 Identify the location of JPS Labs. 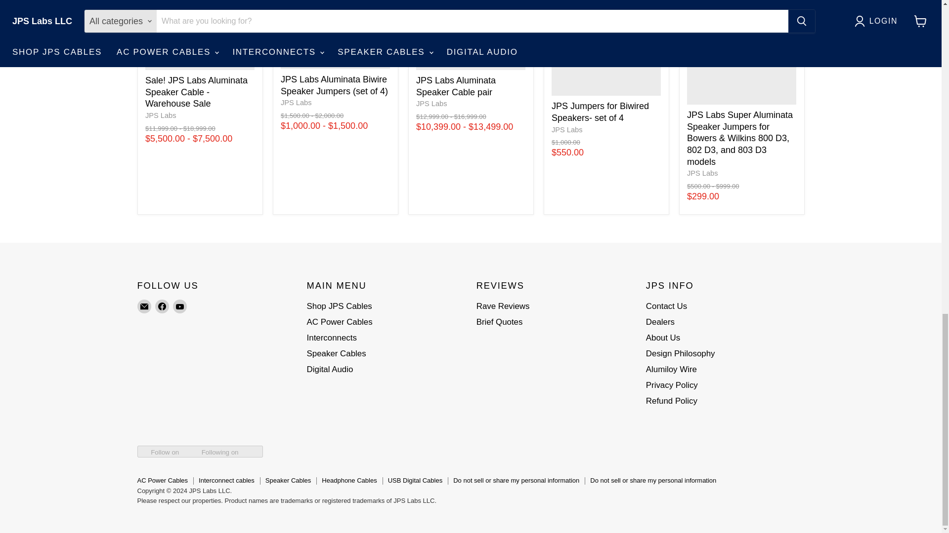
(297, 103).